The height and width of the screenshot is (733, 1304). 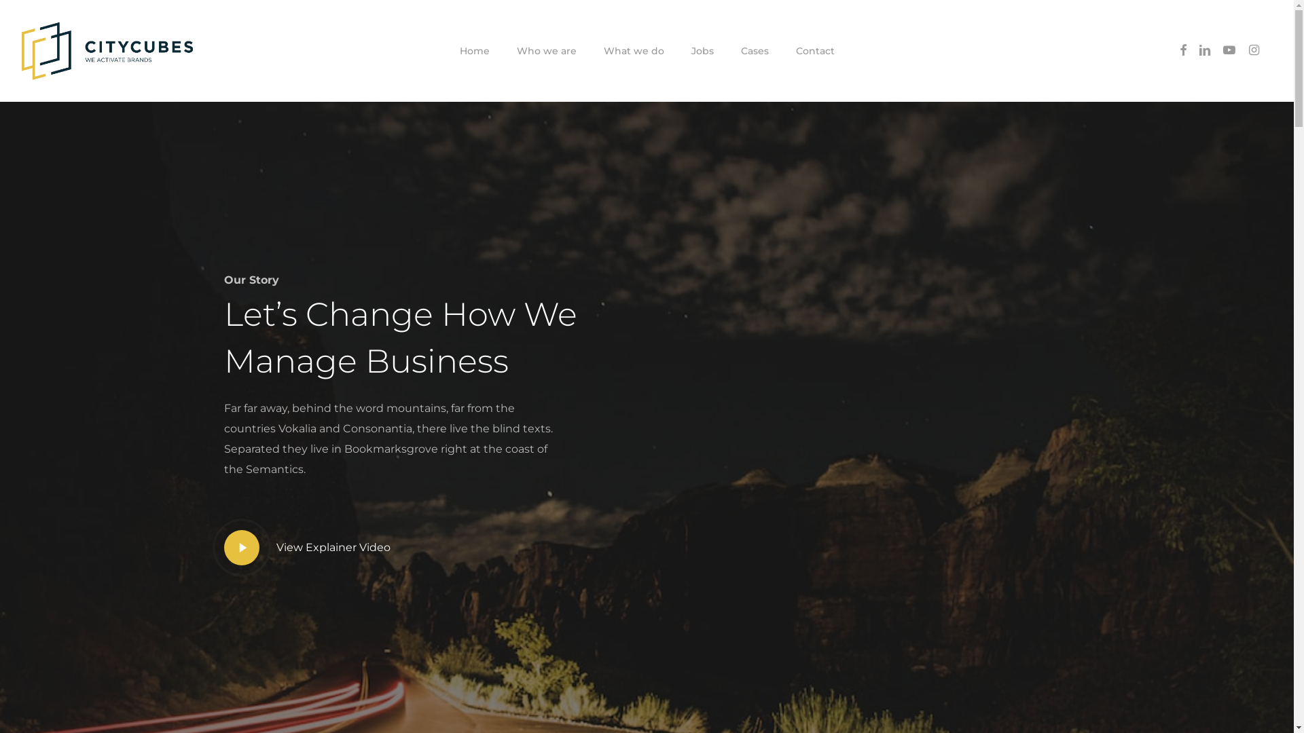 I want to click on Algemene voorwaarden, so click(x=720, y=657).